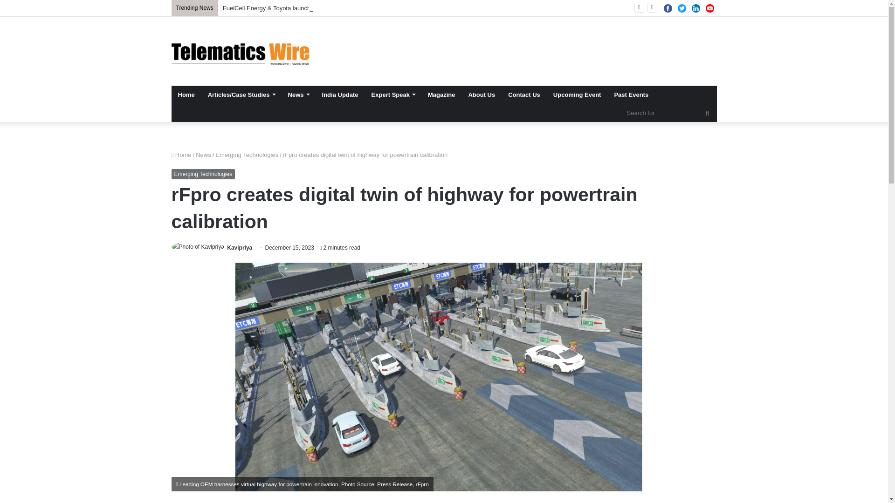  What do you see at coordinates (631, 94) in the screenshot?
I see `Past Events` at bounding box center [631, 94].